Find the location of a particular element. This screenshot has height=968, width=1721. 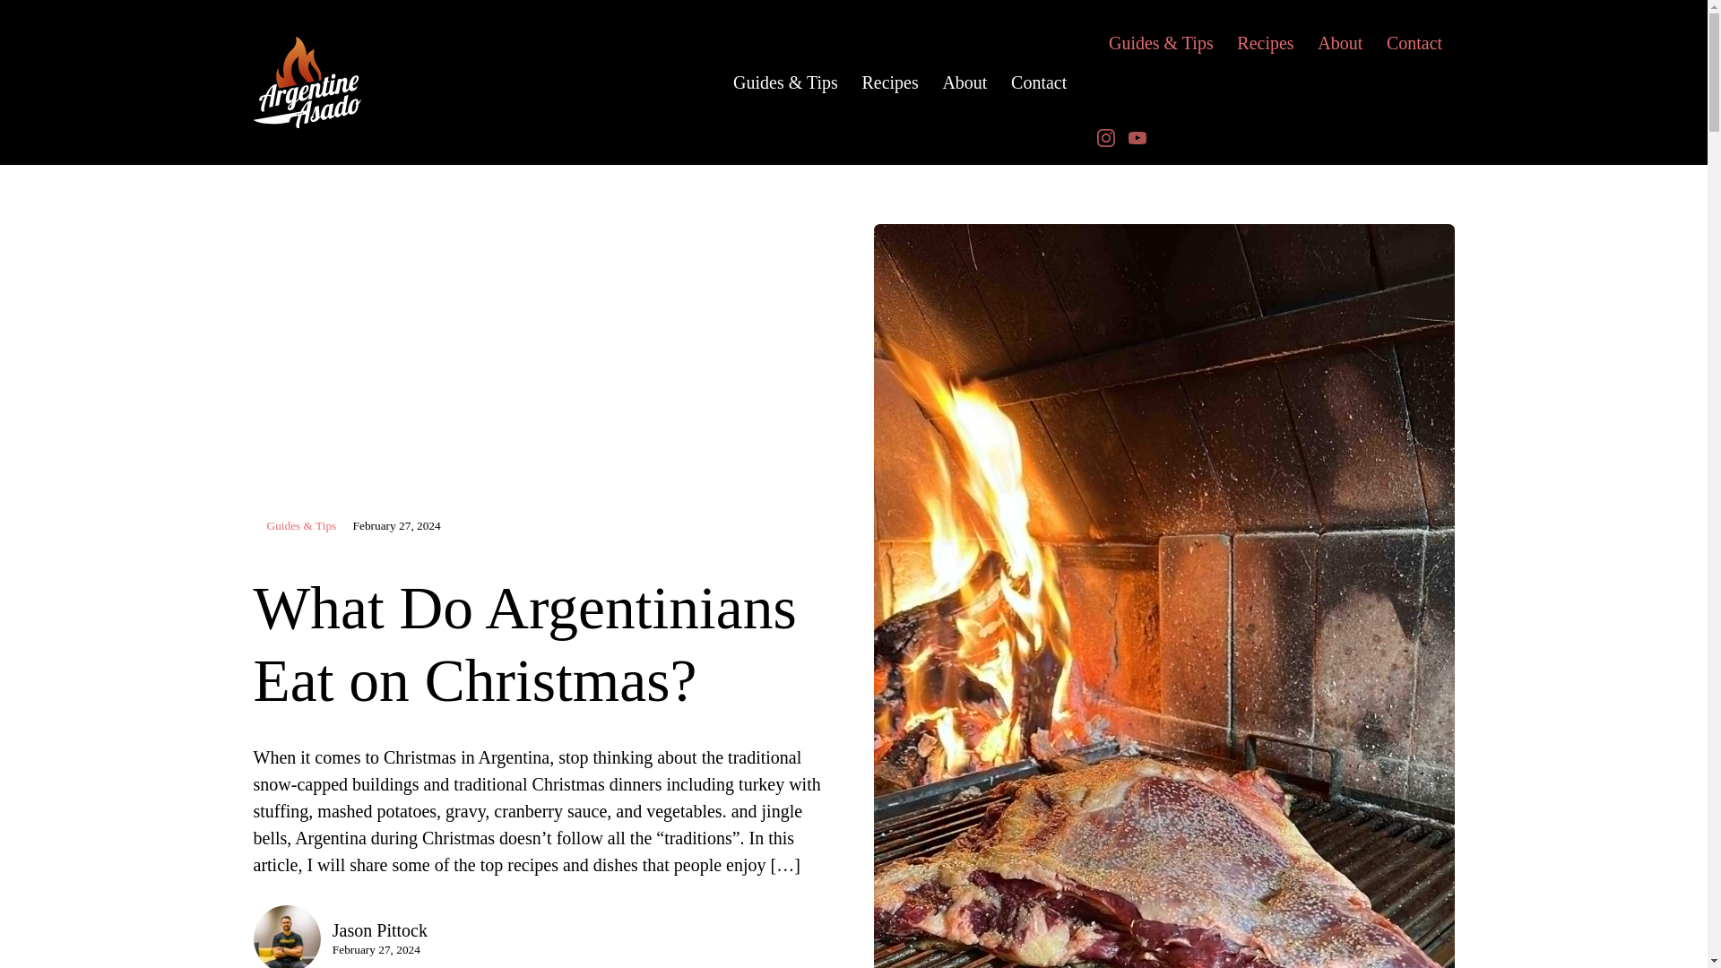

About is located at coordinates (964, 82).